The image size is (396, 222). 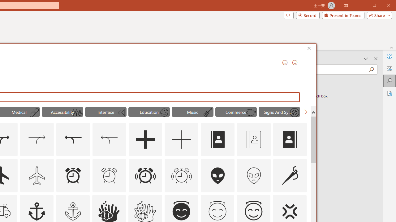 I want to click on AutomationID: Icons_Acquisition_RTL_M, so click(x=109, y=139).